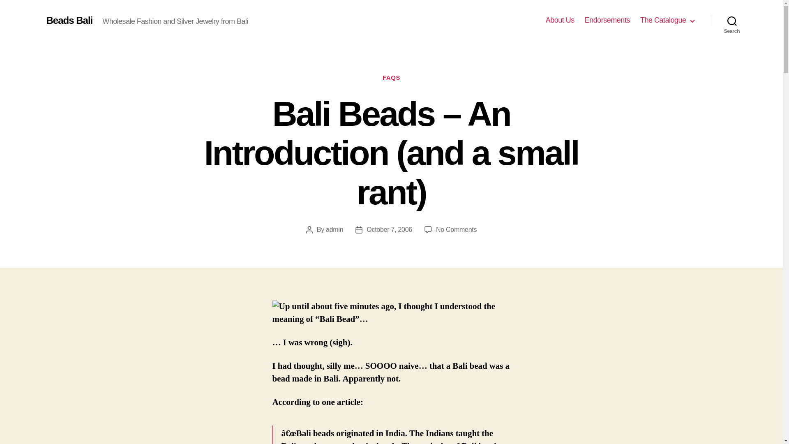  What do you see at coordinates (560, 20) in the screenshot?
I see `About Us` at bounding box center [560, 20].